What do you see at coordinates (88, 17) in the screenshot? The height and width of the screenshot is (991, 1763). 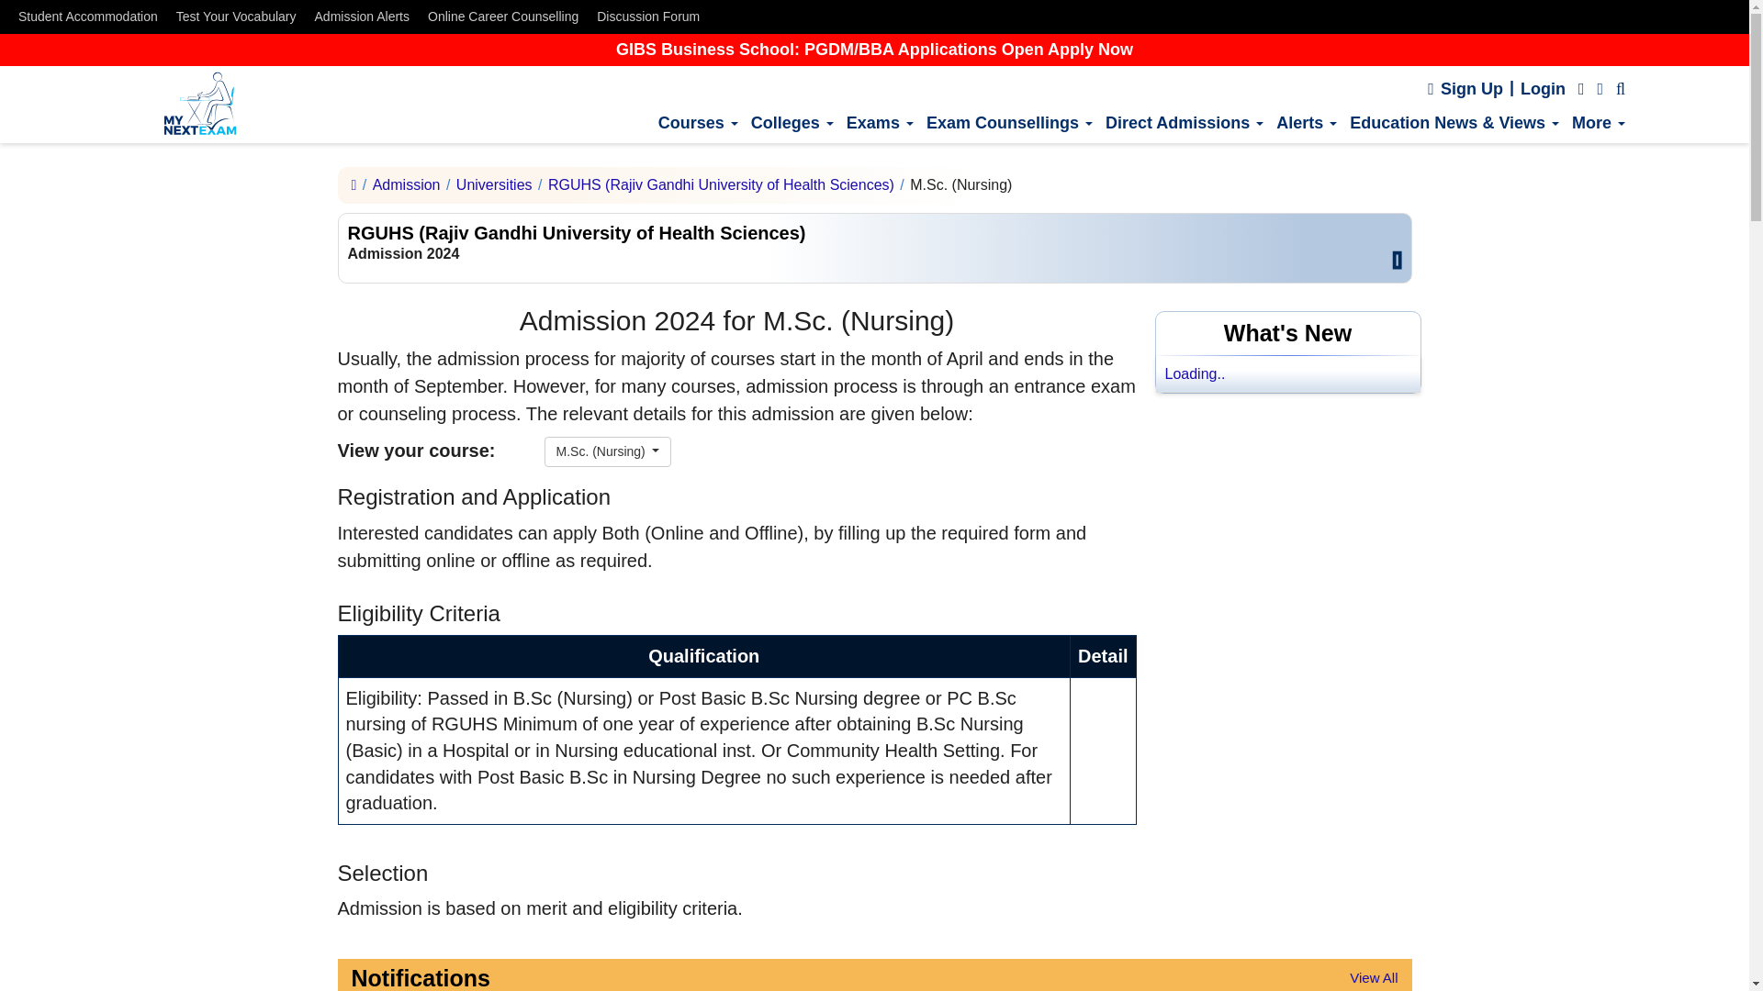 I see `Student Accommodation` at bounding box center [88, 17].